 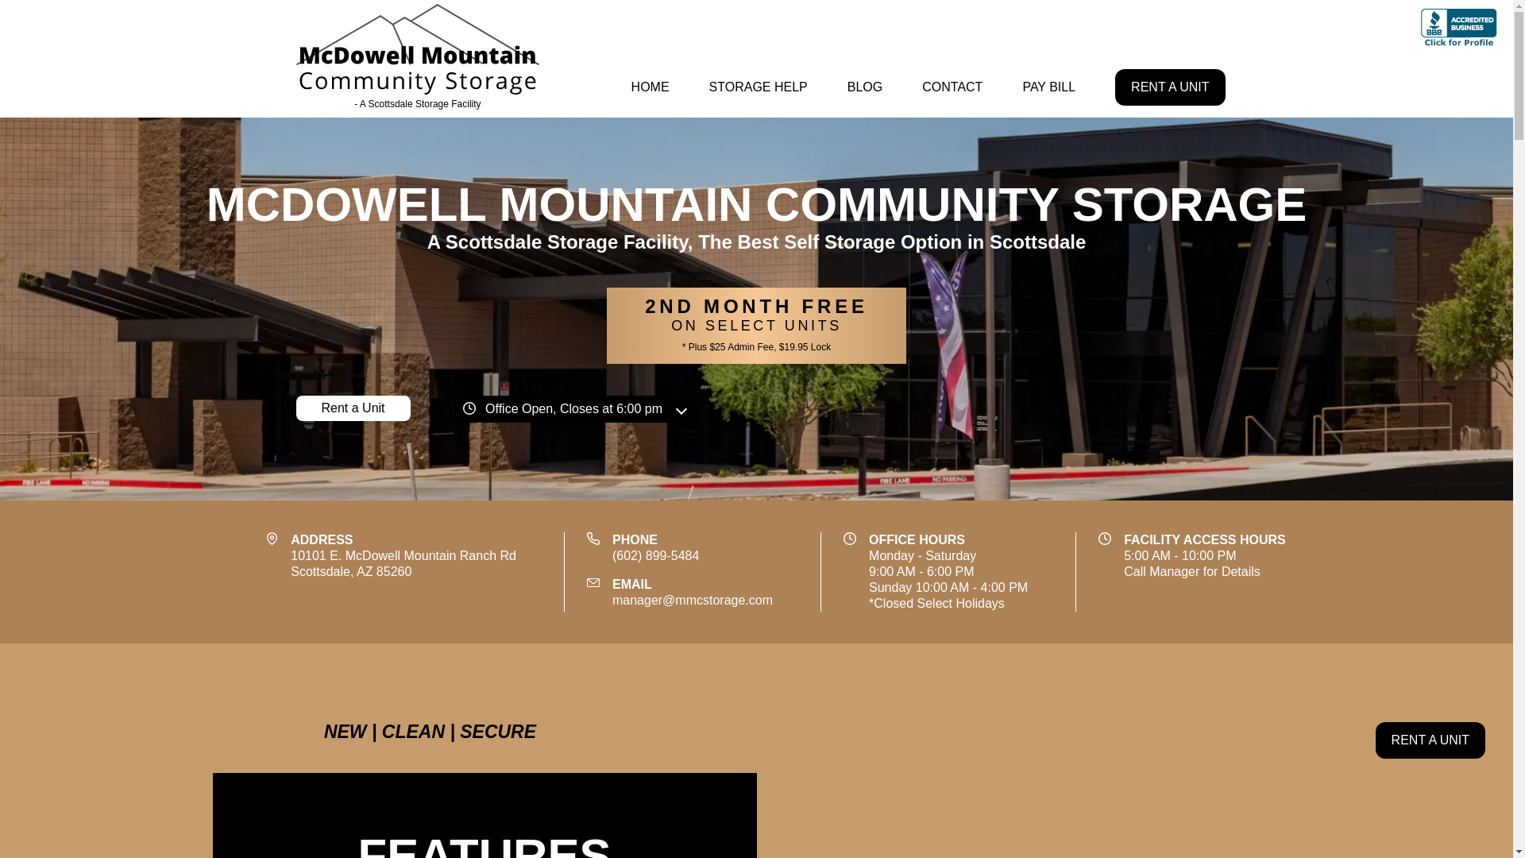 I want to click on RENT A UNIT, so click(x=353, y=408).